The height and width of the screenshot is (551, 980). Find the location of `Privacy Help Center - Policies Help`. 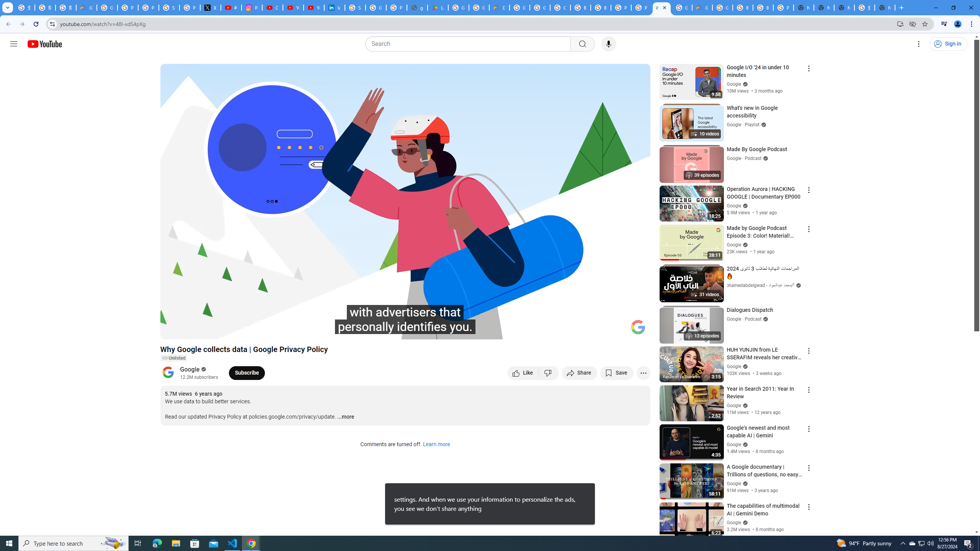

Privacy Help Center - Policies Help is located at coordinates (149, 8).